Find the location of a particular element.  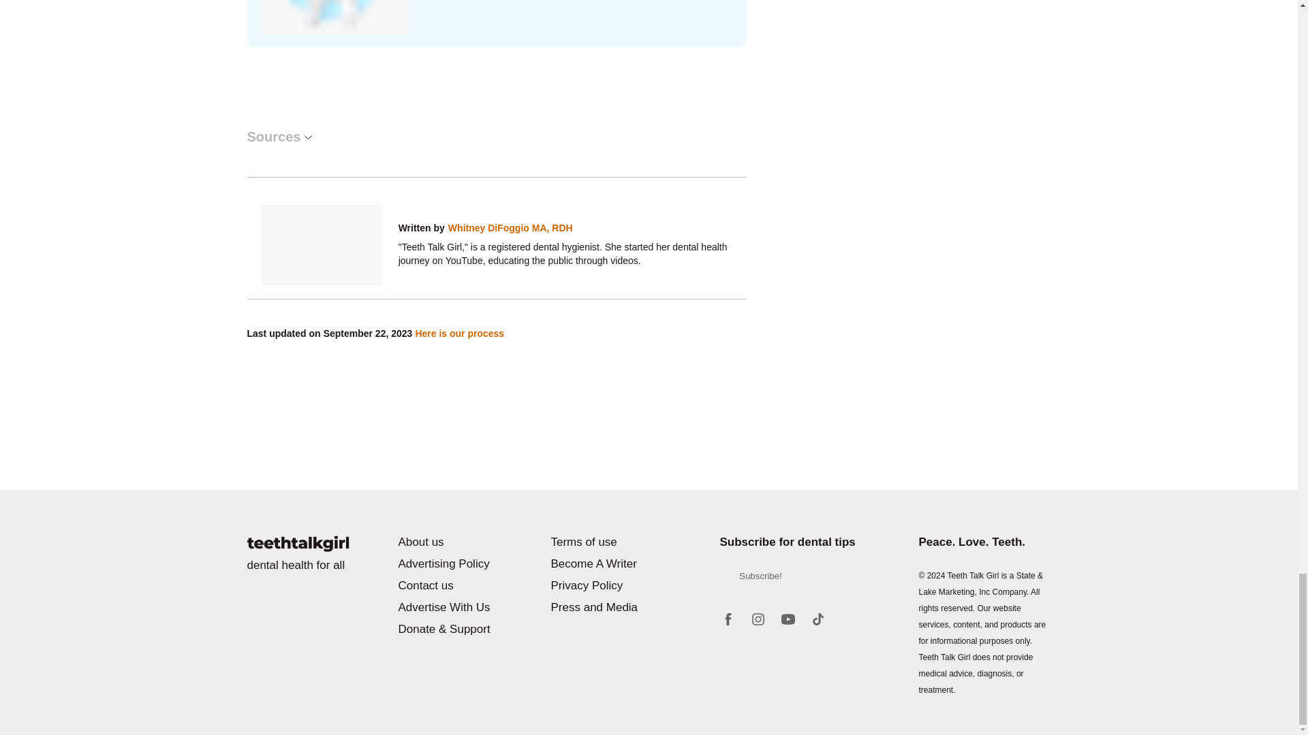

Contact us is located at coordinates (458, 585).